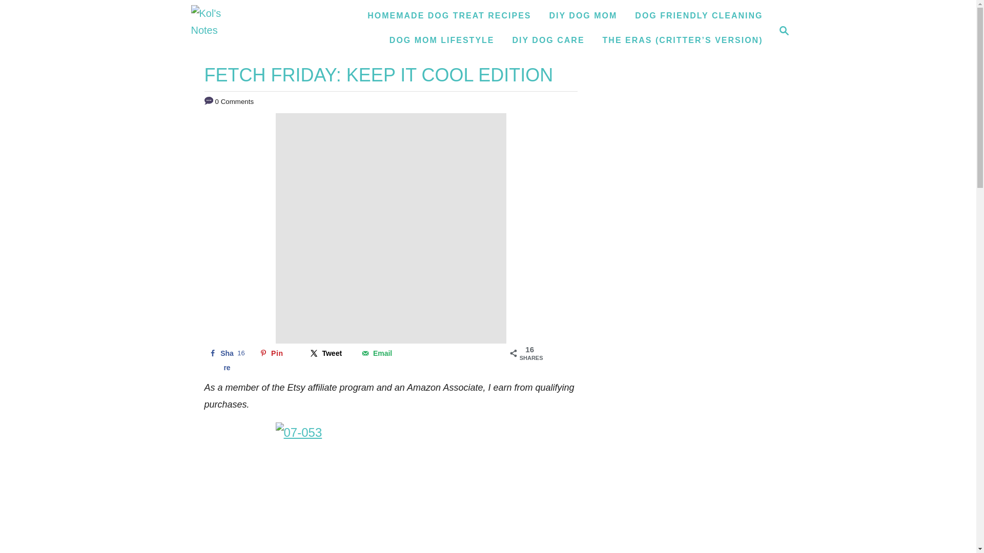 The height and width of the screenshot is (553, 984). I want to click on Email, so click(379, 353).